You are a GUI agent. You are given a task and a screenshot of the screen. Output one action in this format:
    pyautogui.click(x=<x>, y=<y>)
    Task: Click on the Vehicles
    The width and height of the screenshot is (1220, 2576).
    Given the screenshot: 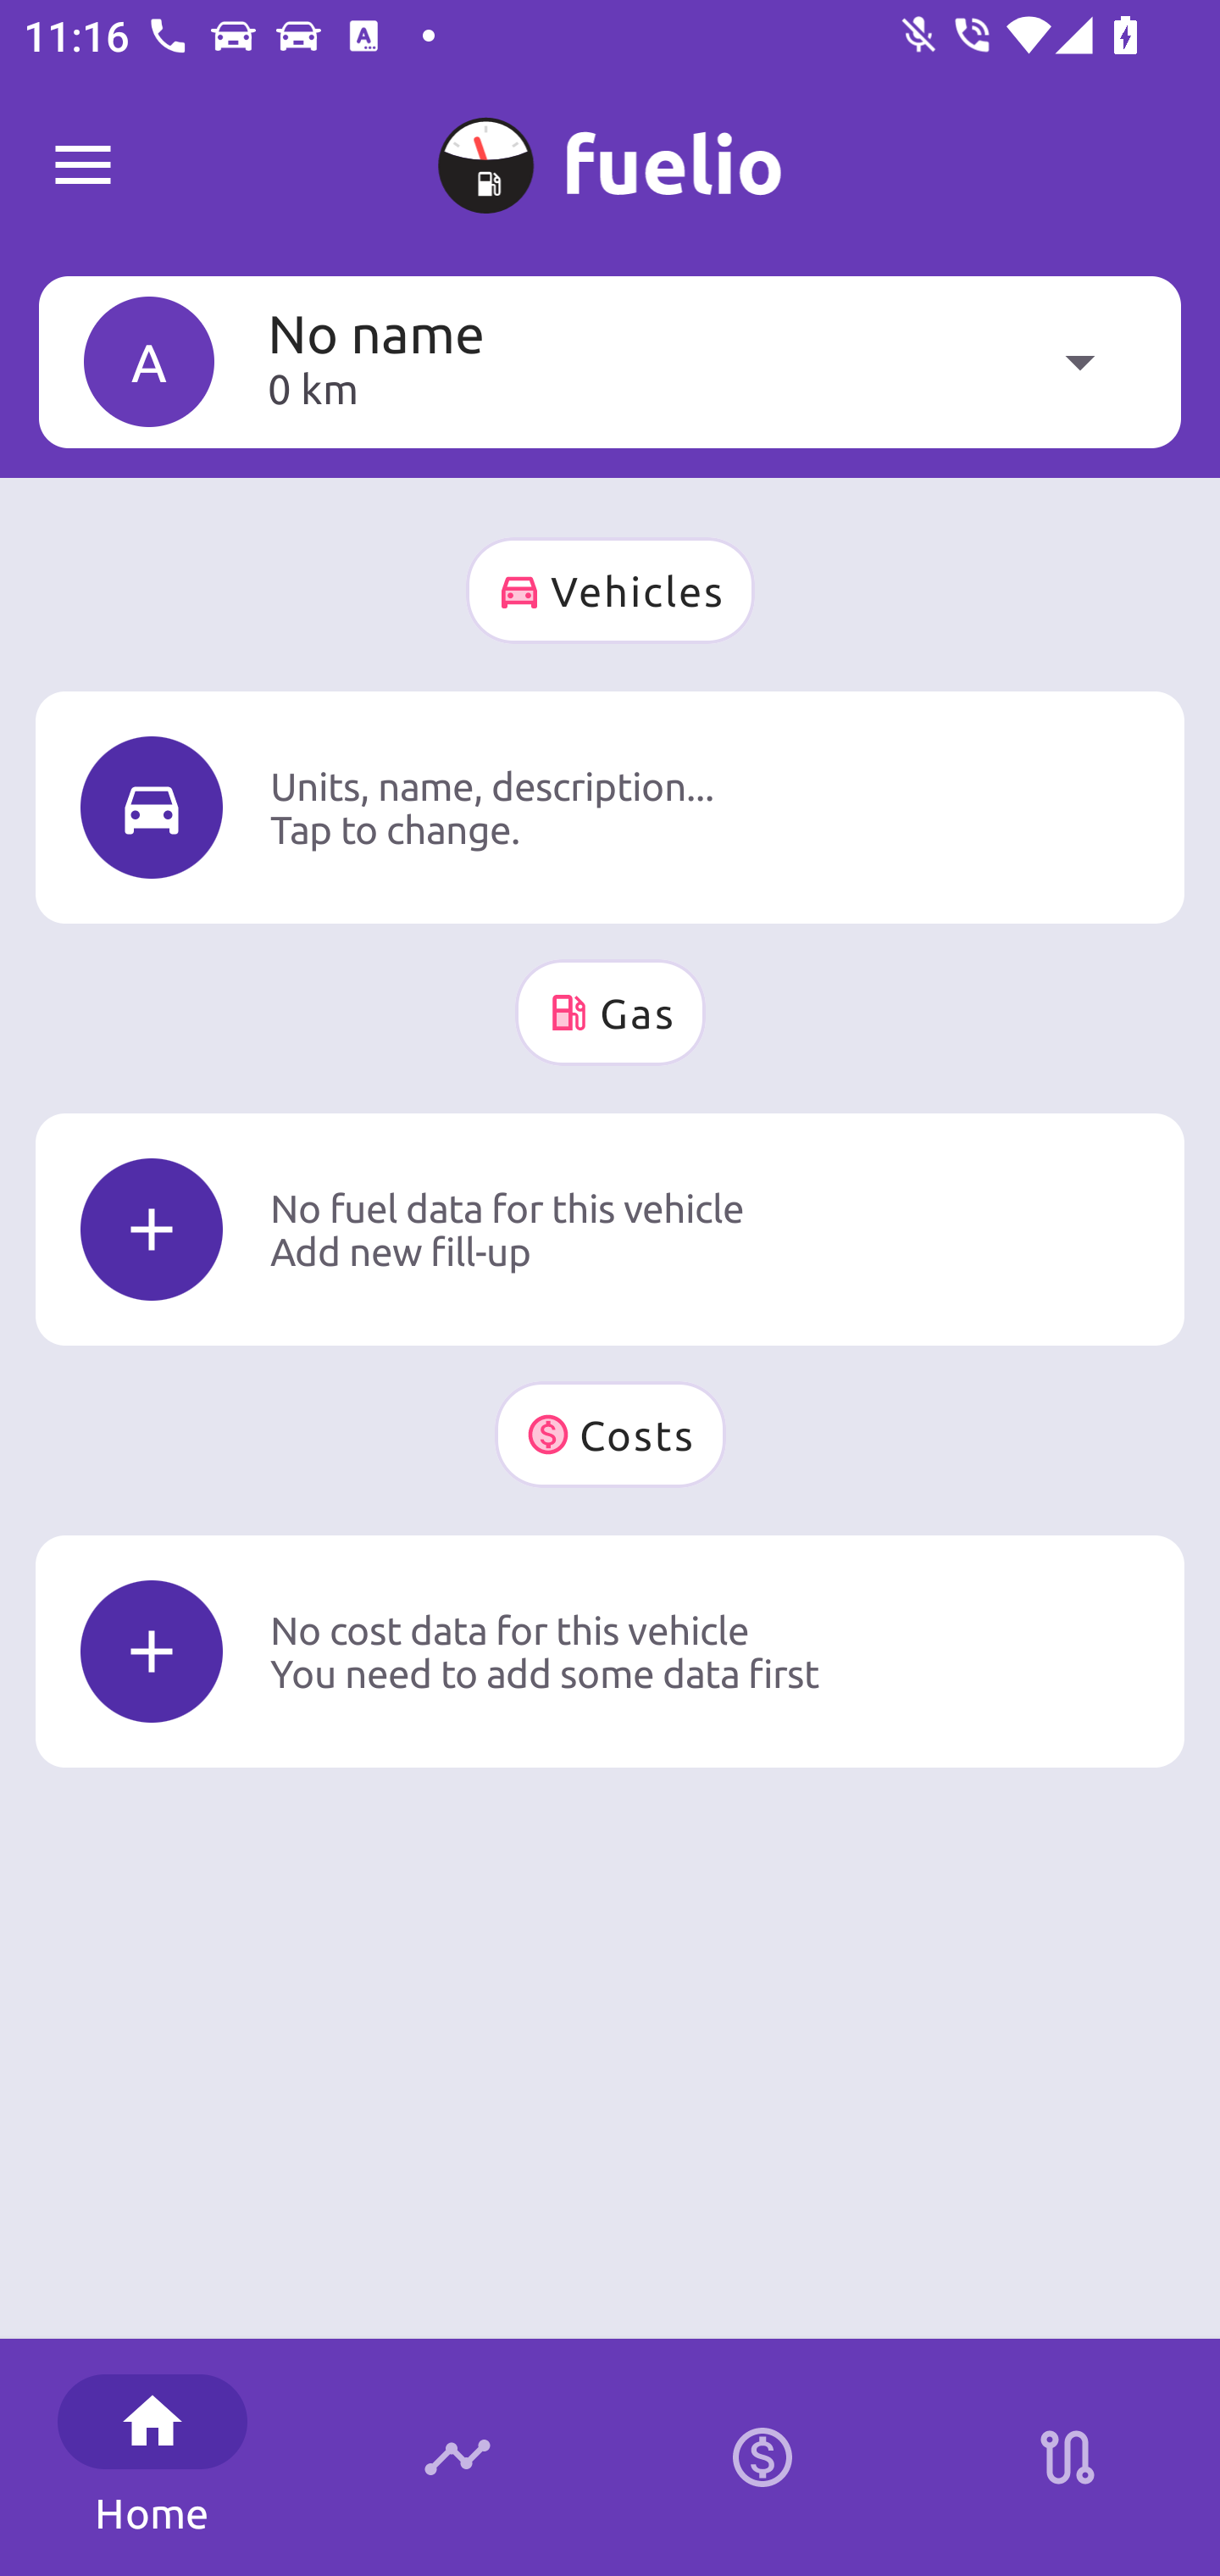 What is the action you would take?
    pyautogui.click(x=610, y=591)
    